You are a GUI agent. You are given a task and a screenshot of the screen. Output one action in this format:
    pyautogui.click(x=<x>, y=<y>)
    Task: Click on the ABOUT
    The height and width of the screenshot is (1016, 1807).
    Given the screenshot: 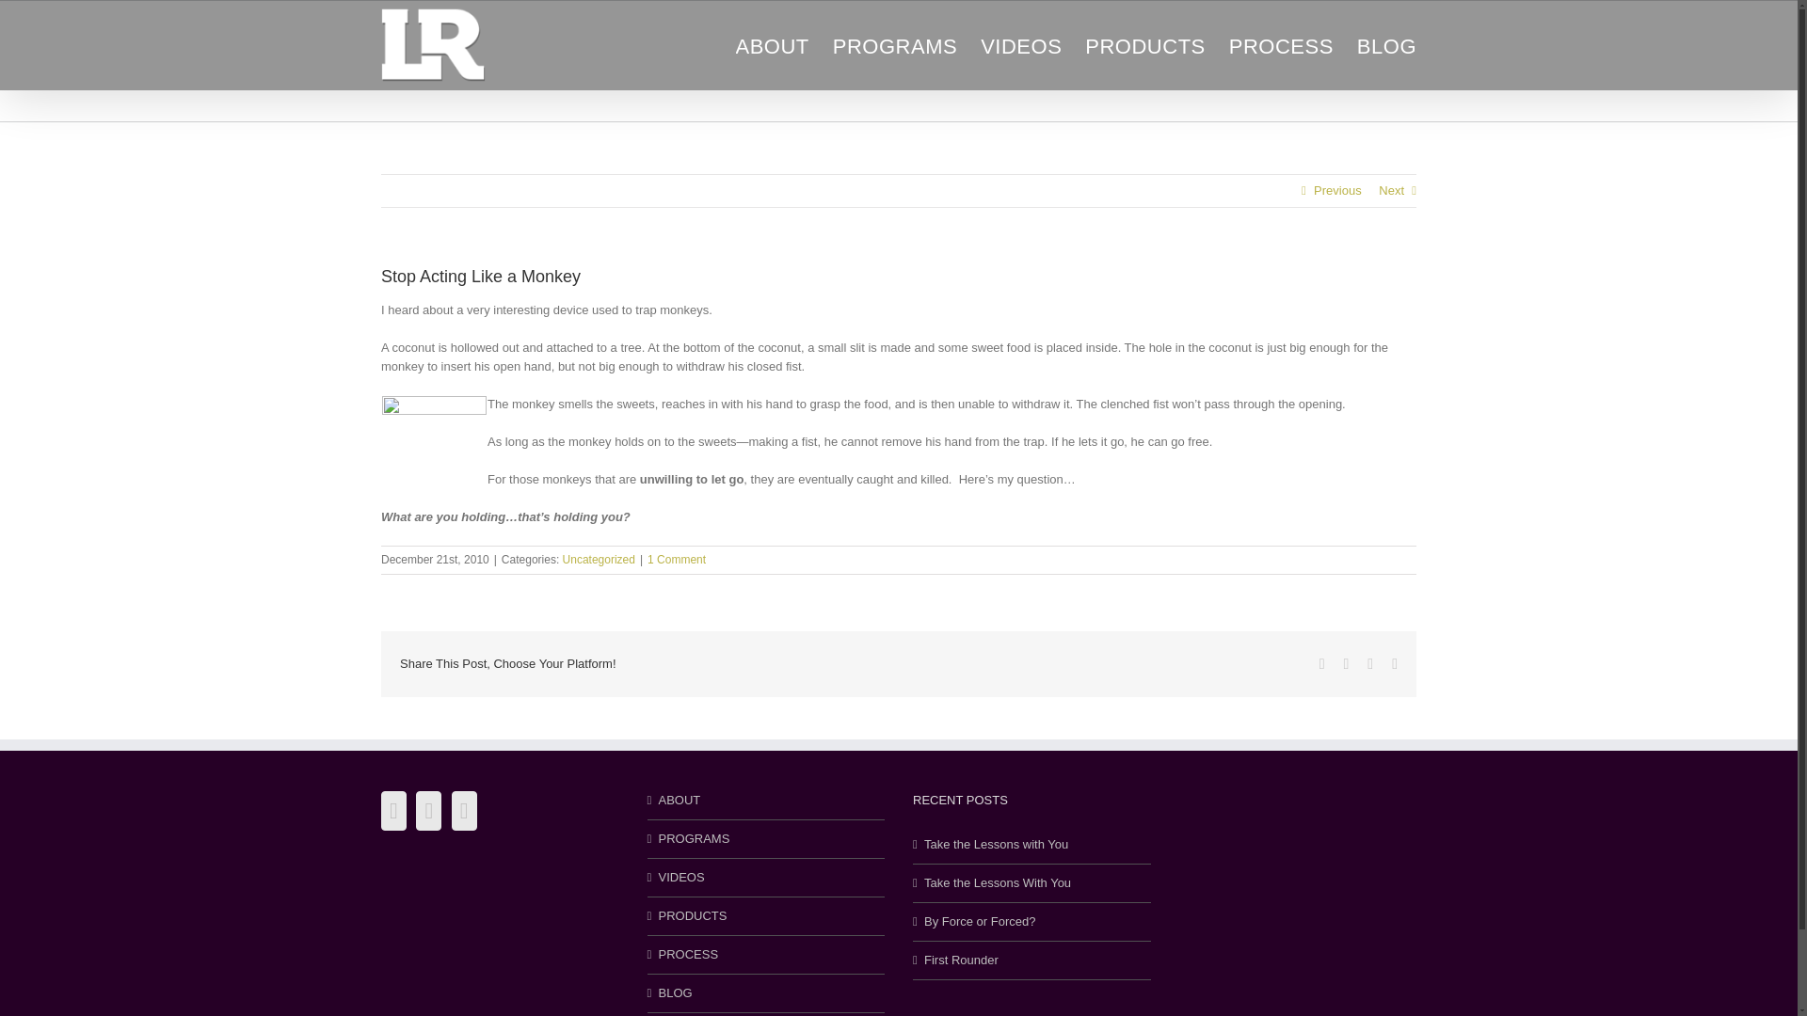 What is the action you would take?
    pyautogui.click(x=768, y=800)
    